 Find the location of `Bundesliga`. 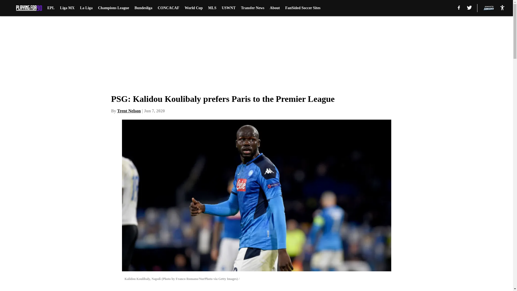

Bundesliga is located at coordinates (143, 8).